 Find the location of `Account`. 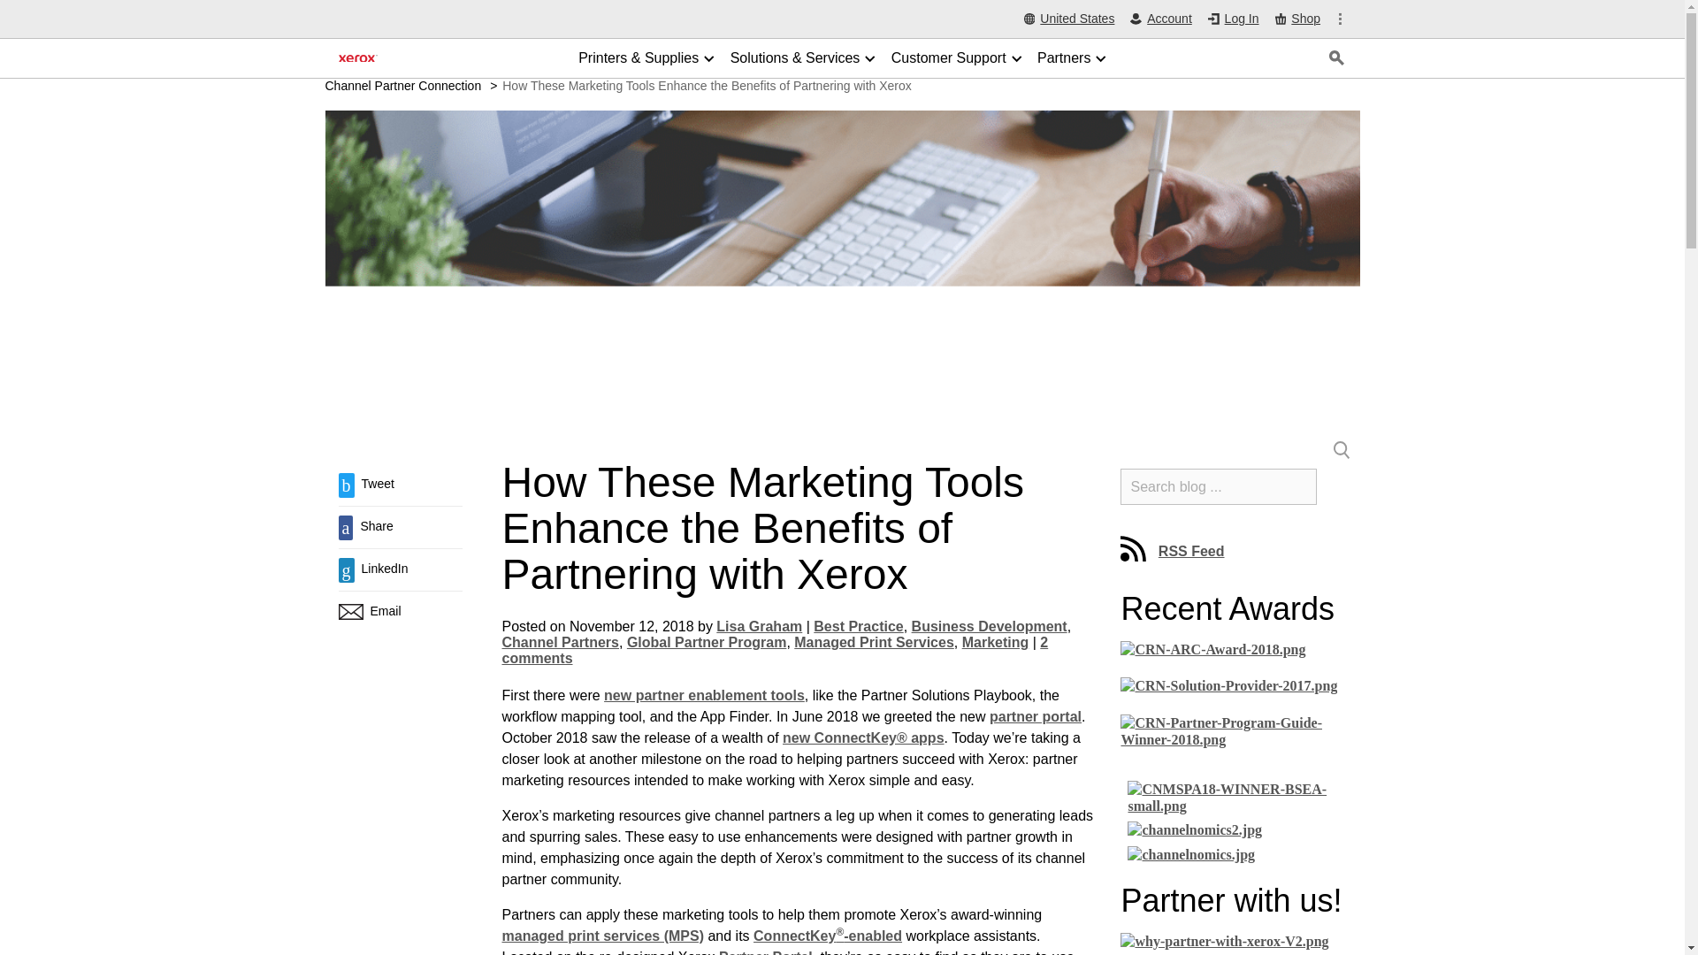

Account is located at coordinates (1160, 19).